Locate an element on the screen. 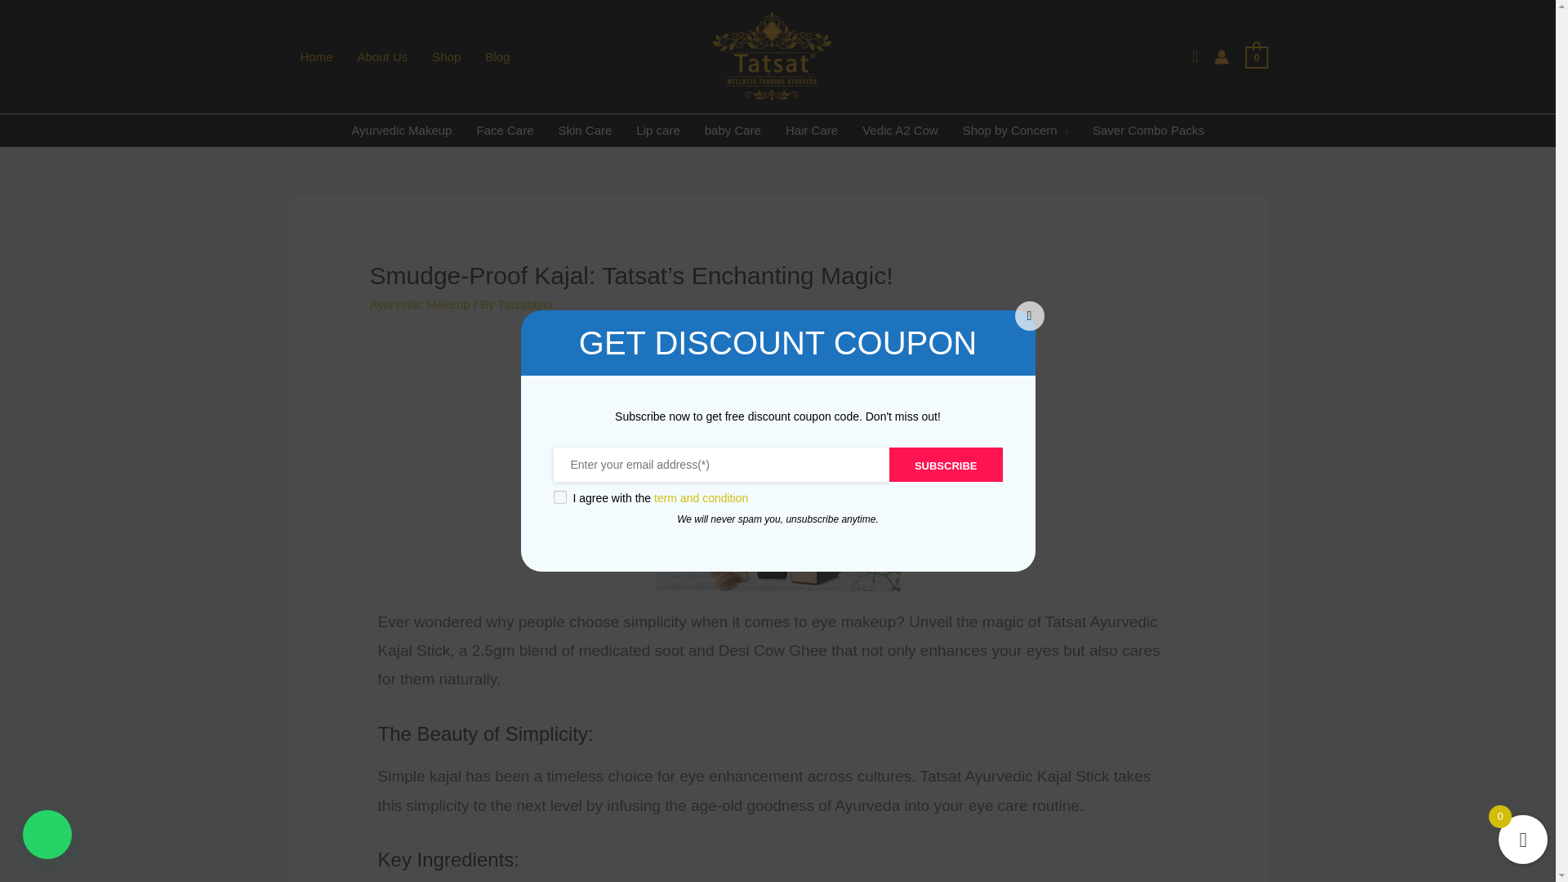 The height and width of the screenshot is (882, 1568). Saver Combo Packs is located at coordinates (1148, 131).